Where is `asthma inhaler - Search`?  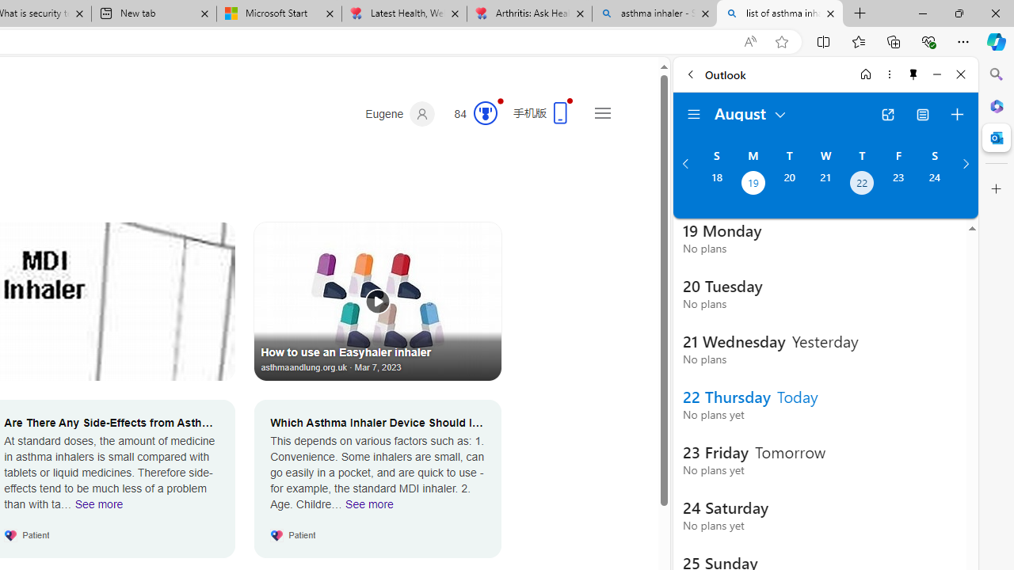
asthma inhaler - Search is located at coordinates (654, 14).